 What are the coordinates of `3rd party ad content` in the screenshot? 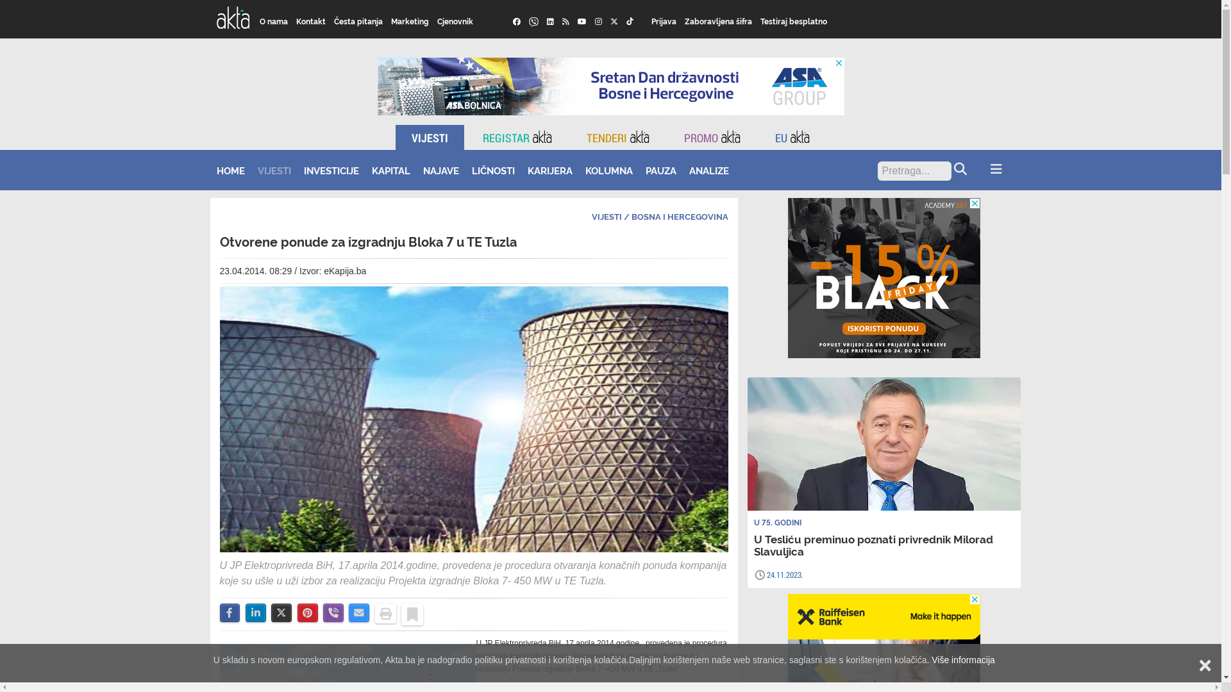 It's located at (884, 278).